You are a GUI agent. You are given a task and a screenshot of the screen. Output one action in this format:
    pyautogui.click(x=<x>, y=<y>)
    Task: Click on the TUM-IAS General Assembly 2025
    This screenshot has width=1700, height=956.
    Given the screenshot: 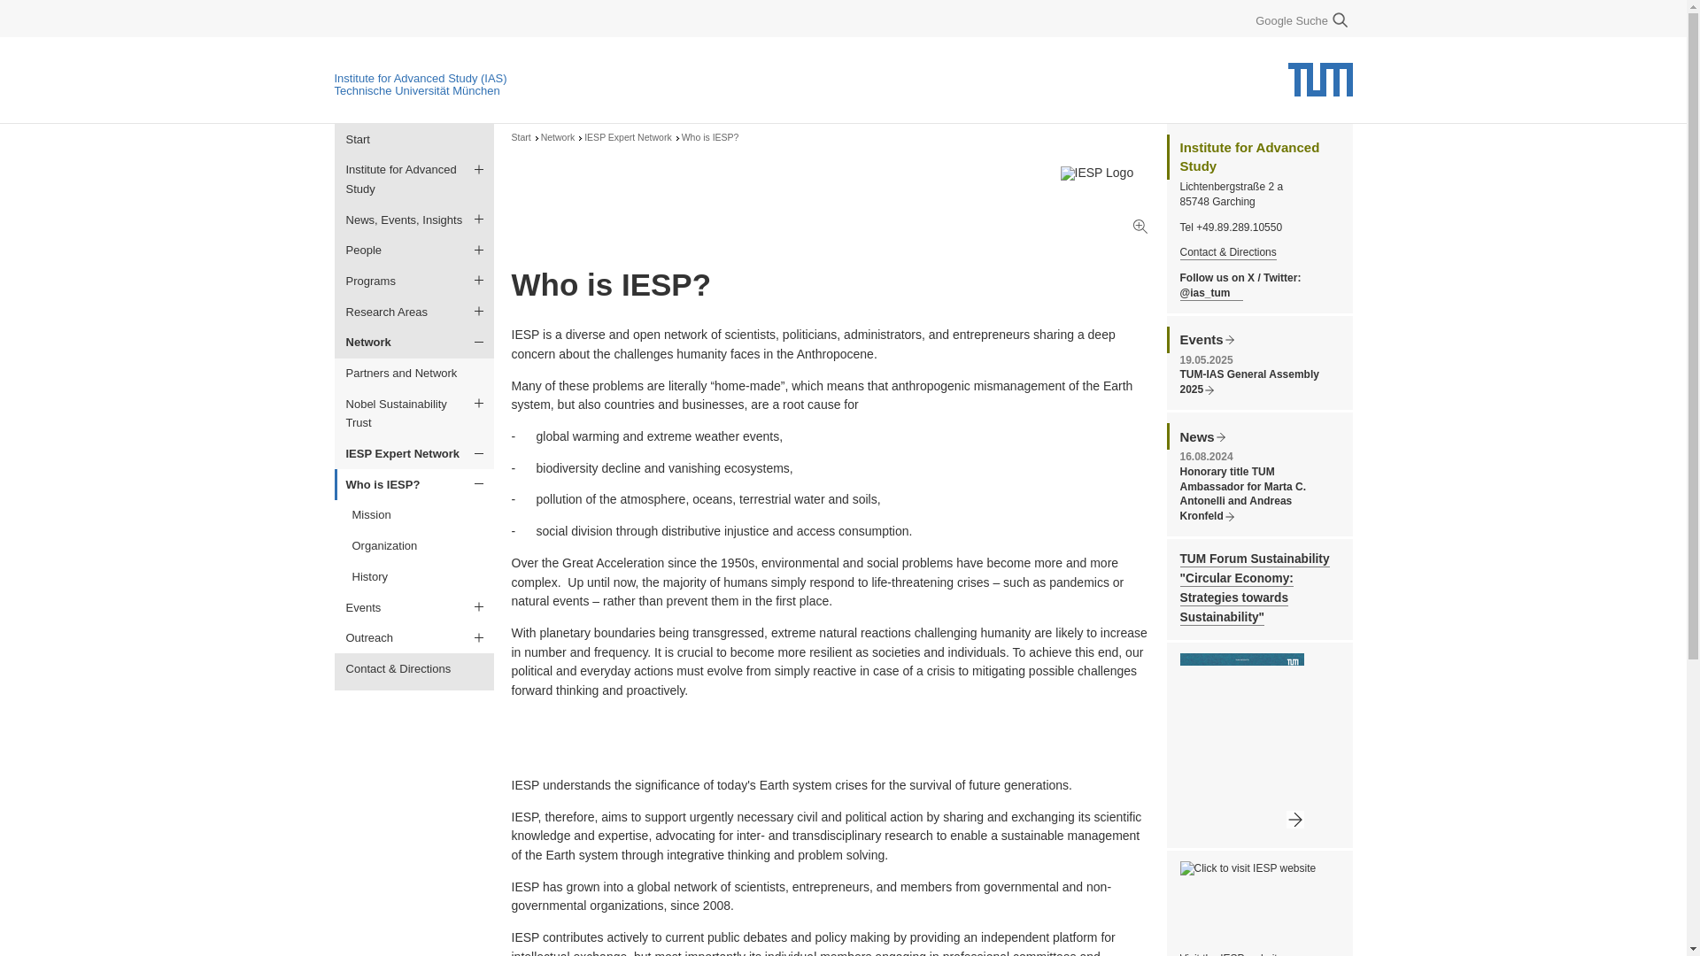 What is the action you would take?
    pyautogui.click(x=1248, y=382)
    